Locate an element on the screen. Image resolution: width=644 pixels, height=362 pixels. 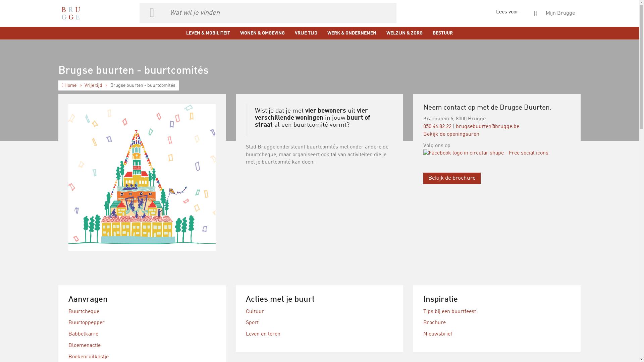
BESTUUR is located at coordinates (443, 33).